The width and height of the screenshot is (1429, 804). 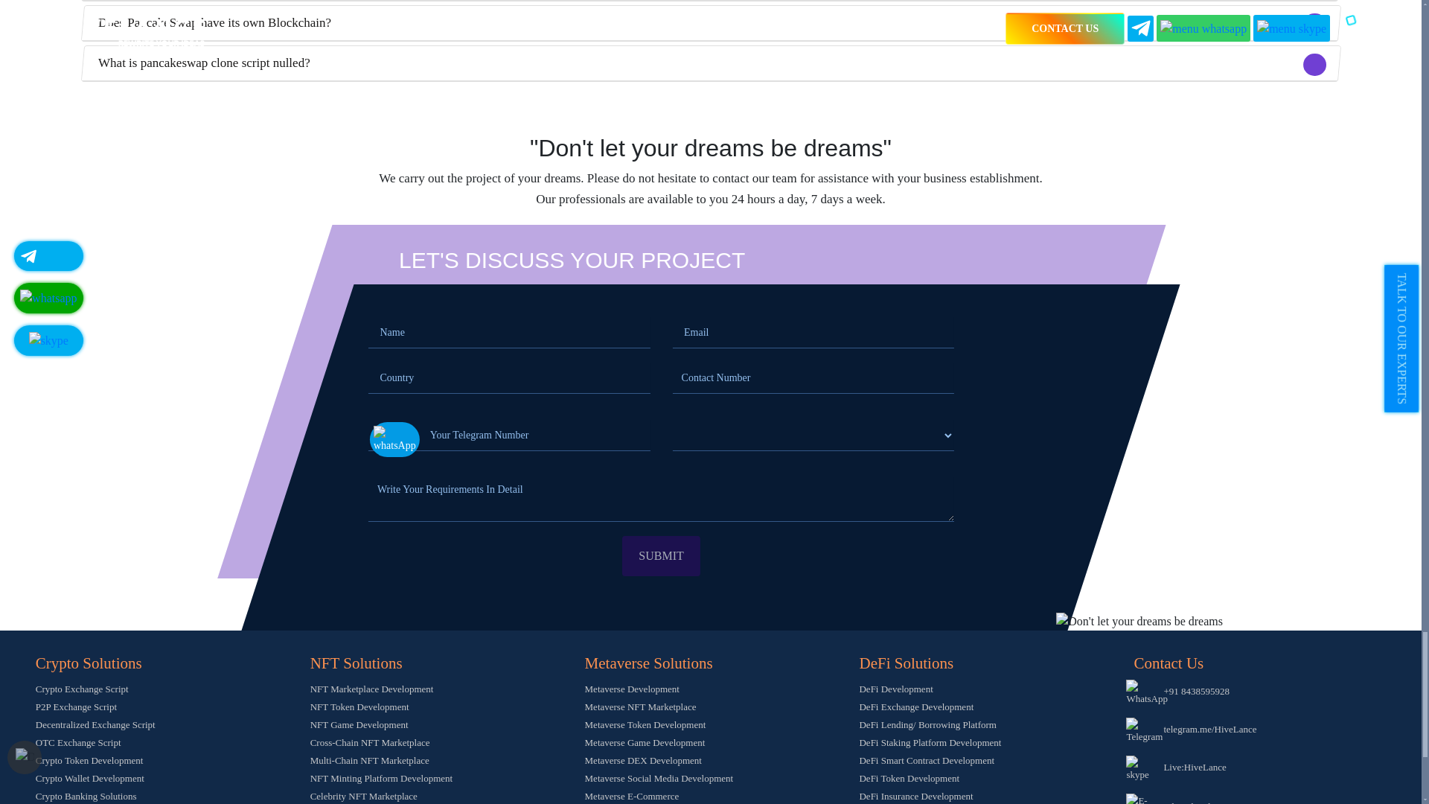 What do you see at coordinates (1139, 621) in the screenshot?
I see `Don't let your dreams be dreams` at bounding box center [1139, 621].